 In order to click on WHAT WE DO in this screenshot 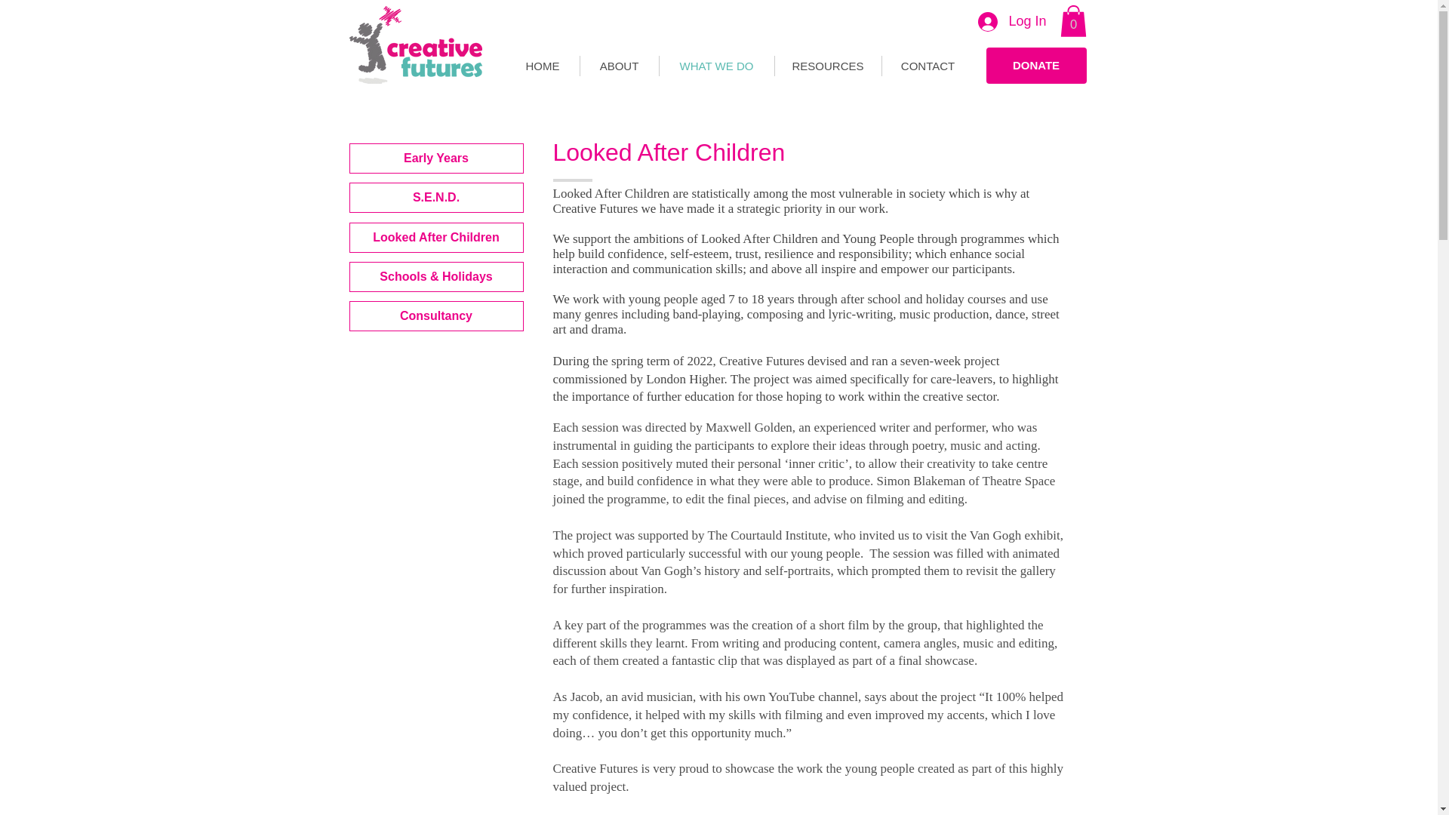, I will do `click(716, 66)`.